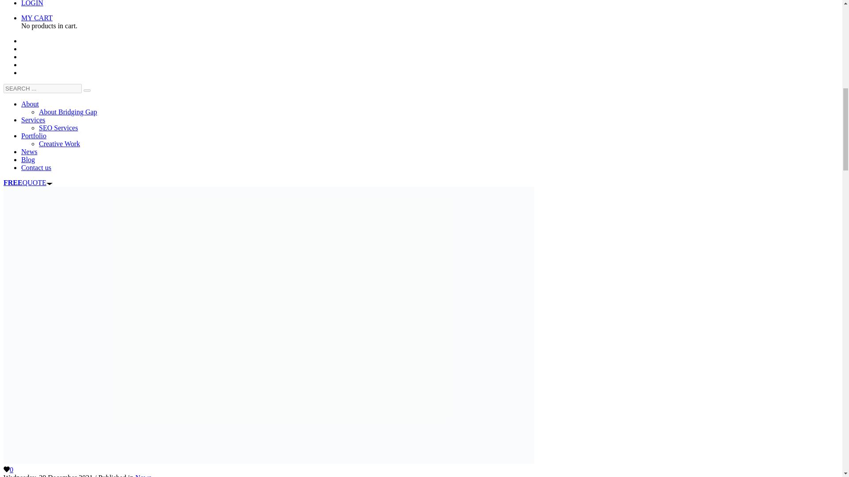 This screenshot has height=477, width=849. Describe the element at coordinates (58, 128) in the screenshot. I see `SEO Services` at that location.